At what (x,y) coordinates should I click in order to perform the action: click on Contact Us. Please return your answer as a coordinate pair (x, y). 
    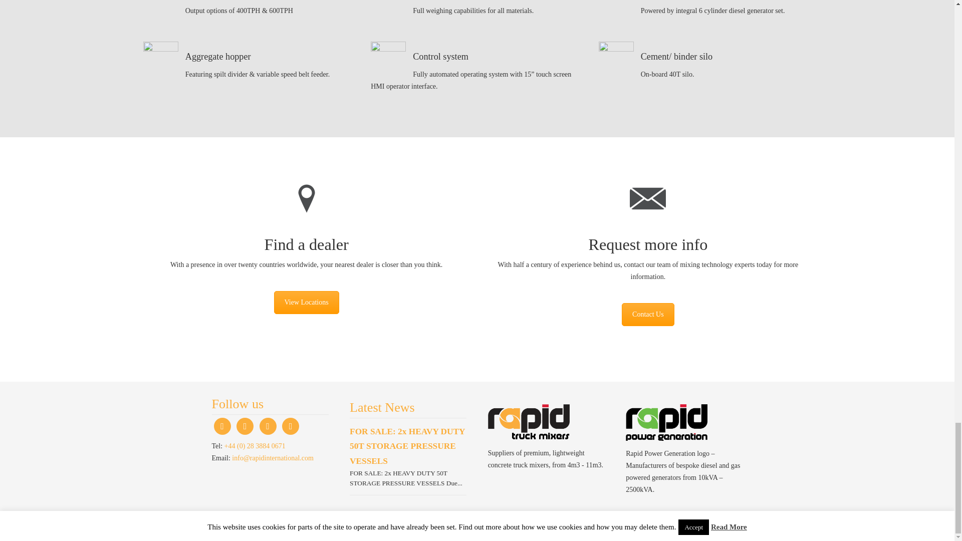
    Looking at the image, I should click on (647, 315).